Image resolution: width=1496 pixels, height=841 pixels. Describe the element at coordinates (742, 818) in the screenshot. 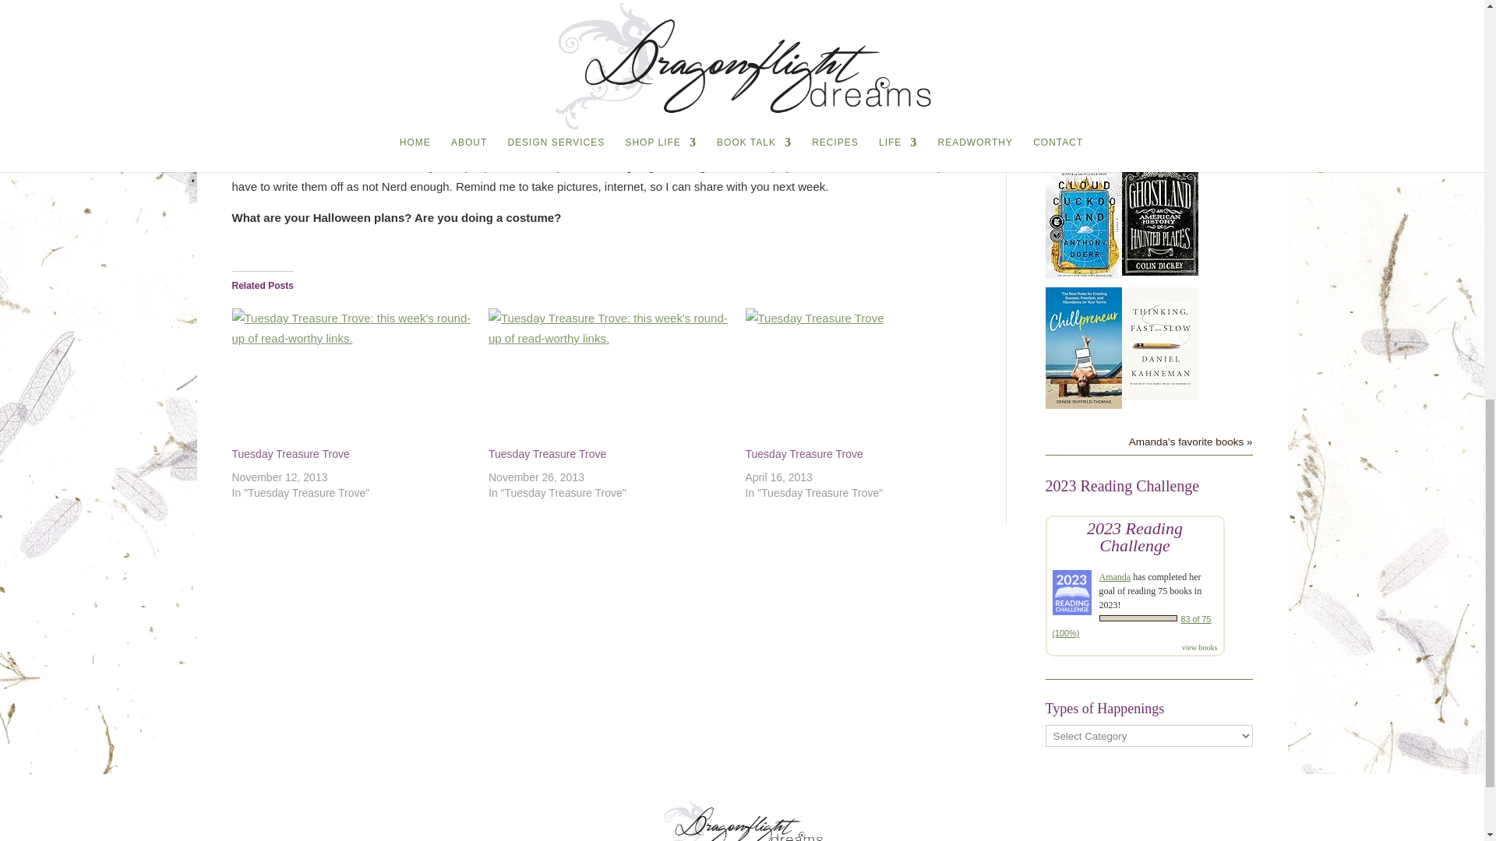

I see `dd-new-logo` at that location.